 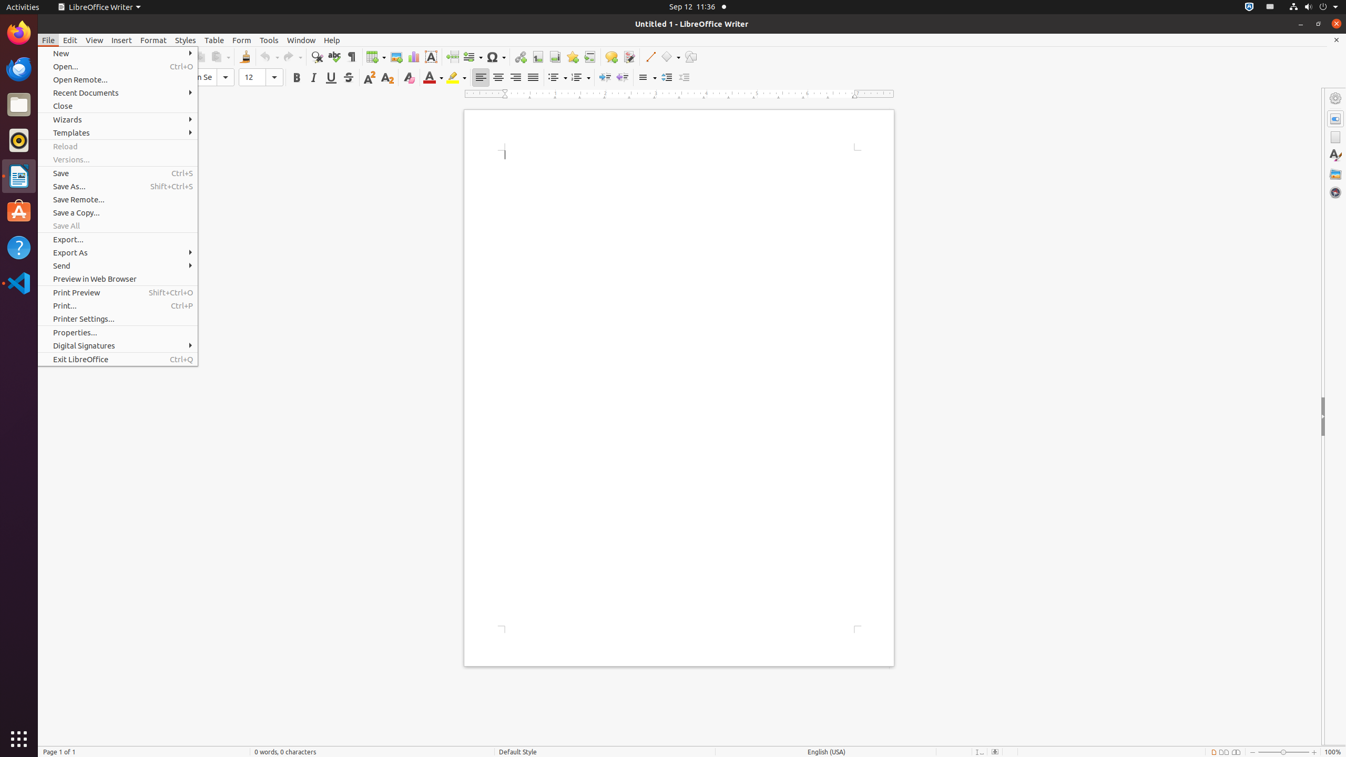 What do you see at coordinates (351, 57) in the screenshot?
I see `Formatting Marks` at bounding box center [351, 57].